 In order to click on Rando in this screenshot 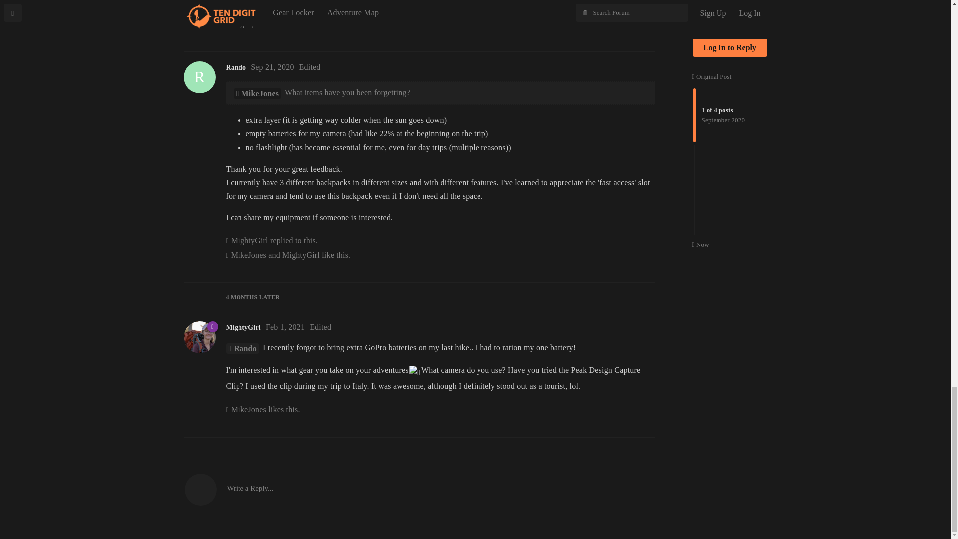, I will do `click(285, 327)`.